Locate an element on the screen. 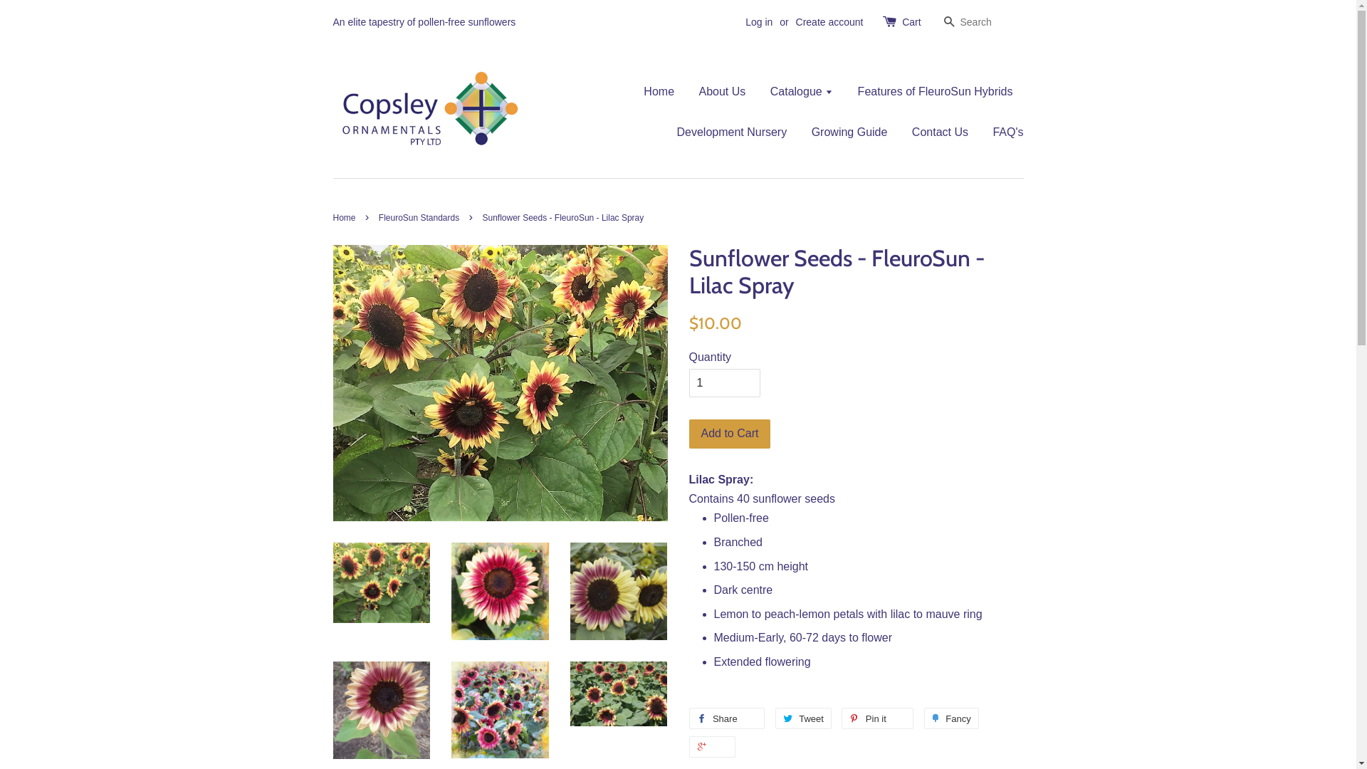 The height and width of the screenshot is (769, 1367). Catalogue is located at coordinates (802, 91).